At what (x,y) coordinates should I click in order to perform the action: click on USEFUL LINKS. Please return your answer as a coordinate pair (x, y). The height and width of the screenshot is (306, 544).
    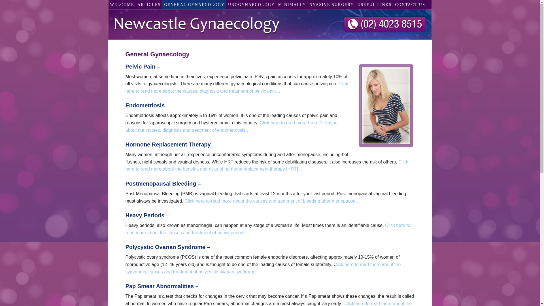
    Looking at the image, I should click on (375, 5).